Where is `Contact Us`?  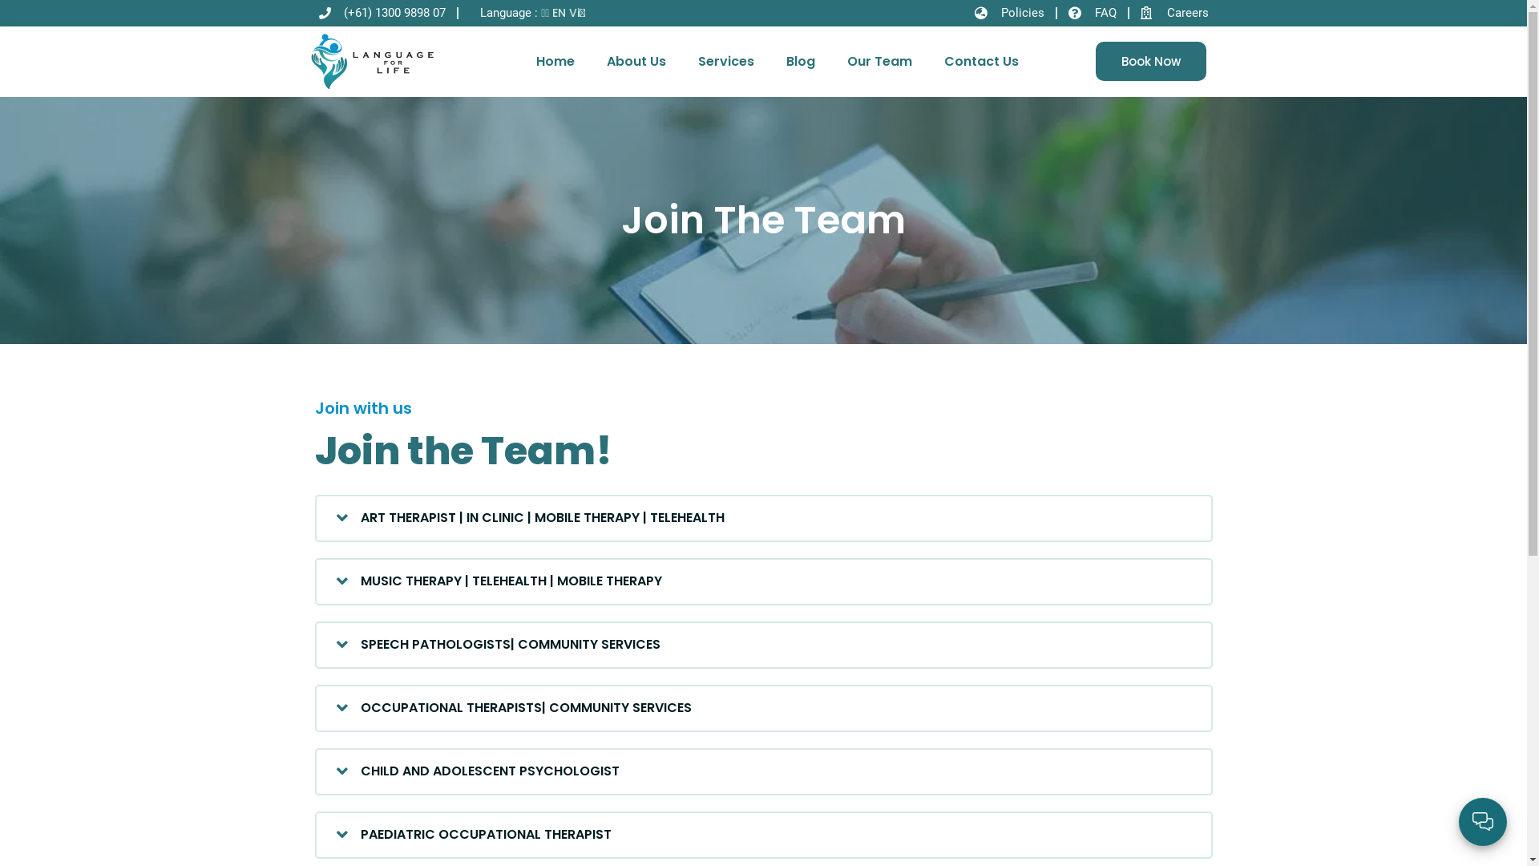
Contact Us is located at coordinates (981, 62).